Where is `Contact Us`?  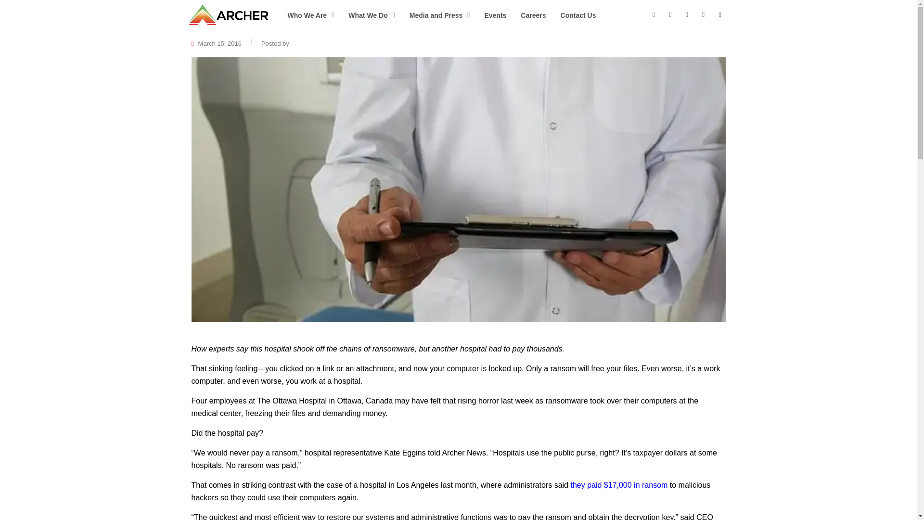
Contact Us is located at coordinates (578, 15).